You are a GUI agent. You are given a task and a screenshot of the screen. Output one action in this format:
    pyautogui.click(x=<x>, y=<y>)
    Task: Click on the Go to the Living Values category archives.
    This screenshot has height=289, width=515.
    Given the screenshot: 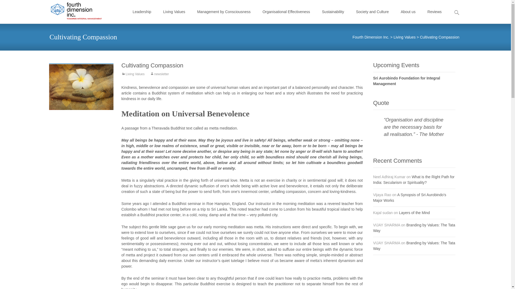 What is the action you would take?
    pyautogui.click(x=404, y=37)
    